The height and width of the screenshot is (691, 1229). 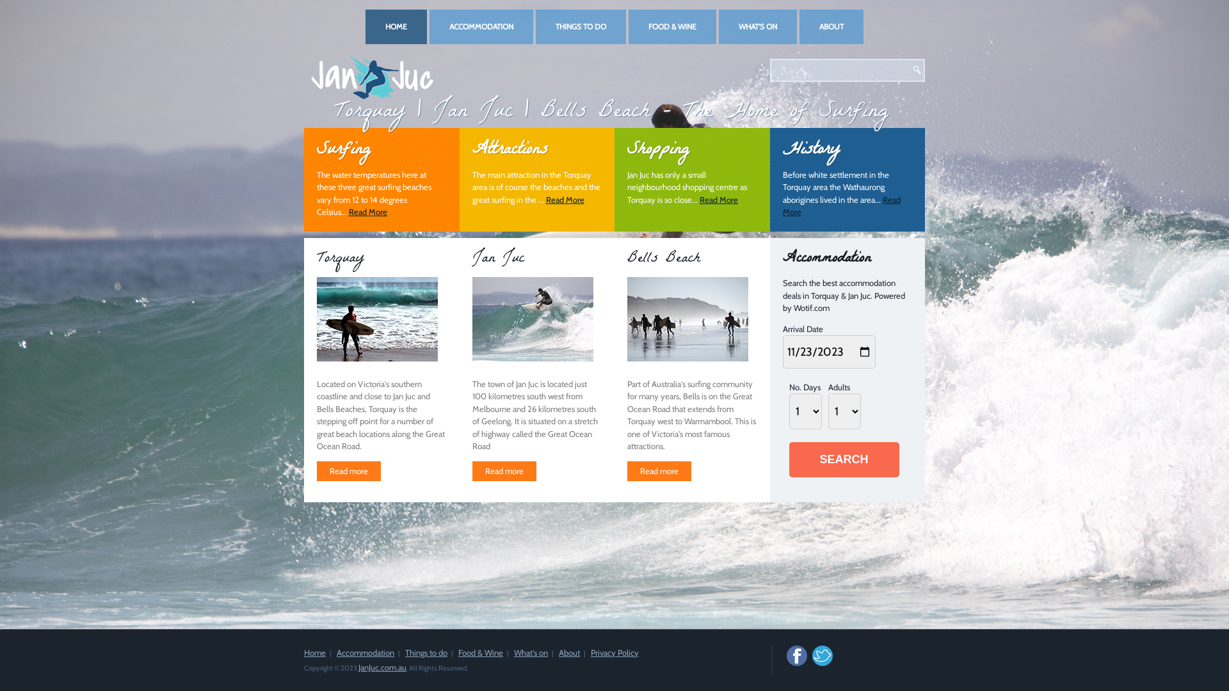 I want to click on About, so click(x=570, y=653).